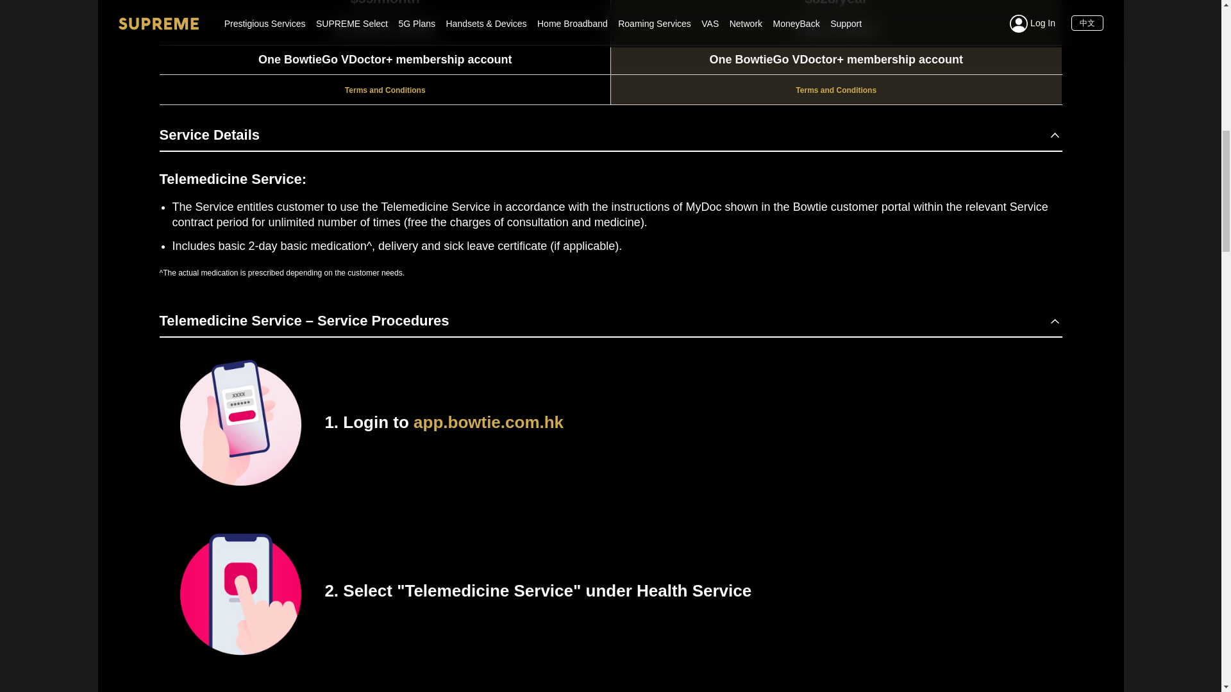 This screenshot has width=1231, height=692. I want to click on app.bowtie.com.hk, so click(489, 422).